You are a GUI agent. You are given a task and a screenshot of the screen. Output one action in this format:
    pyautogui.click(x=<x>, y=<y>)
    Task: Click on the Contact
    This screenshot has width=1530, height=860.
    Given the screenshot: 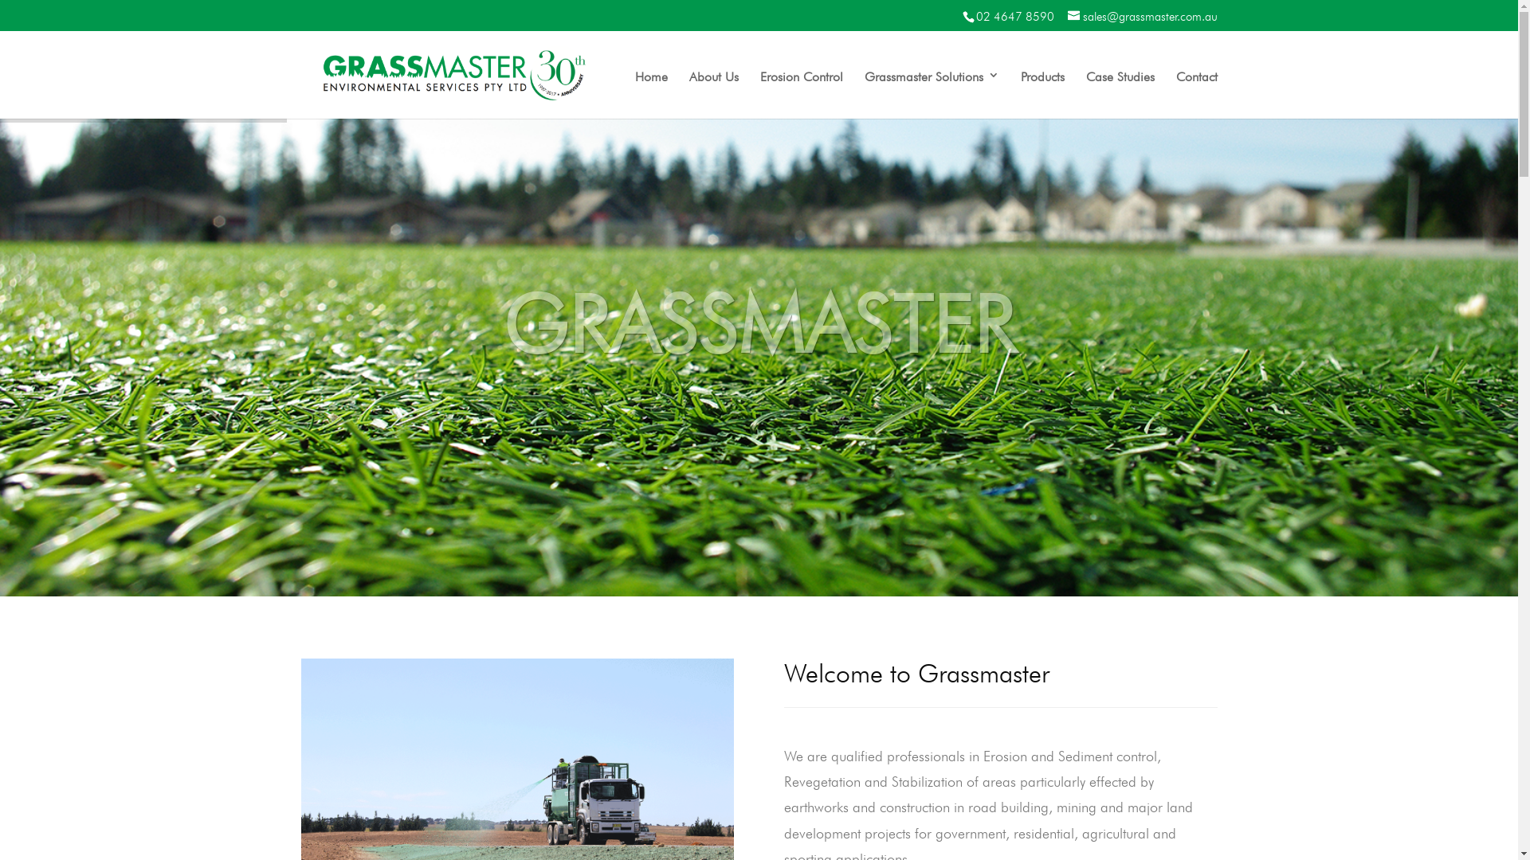 What is the action you would take?
    pyautogui.click(x=1197, y=94)
    